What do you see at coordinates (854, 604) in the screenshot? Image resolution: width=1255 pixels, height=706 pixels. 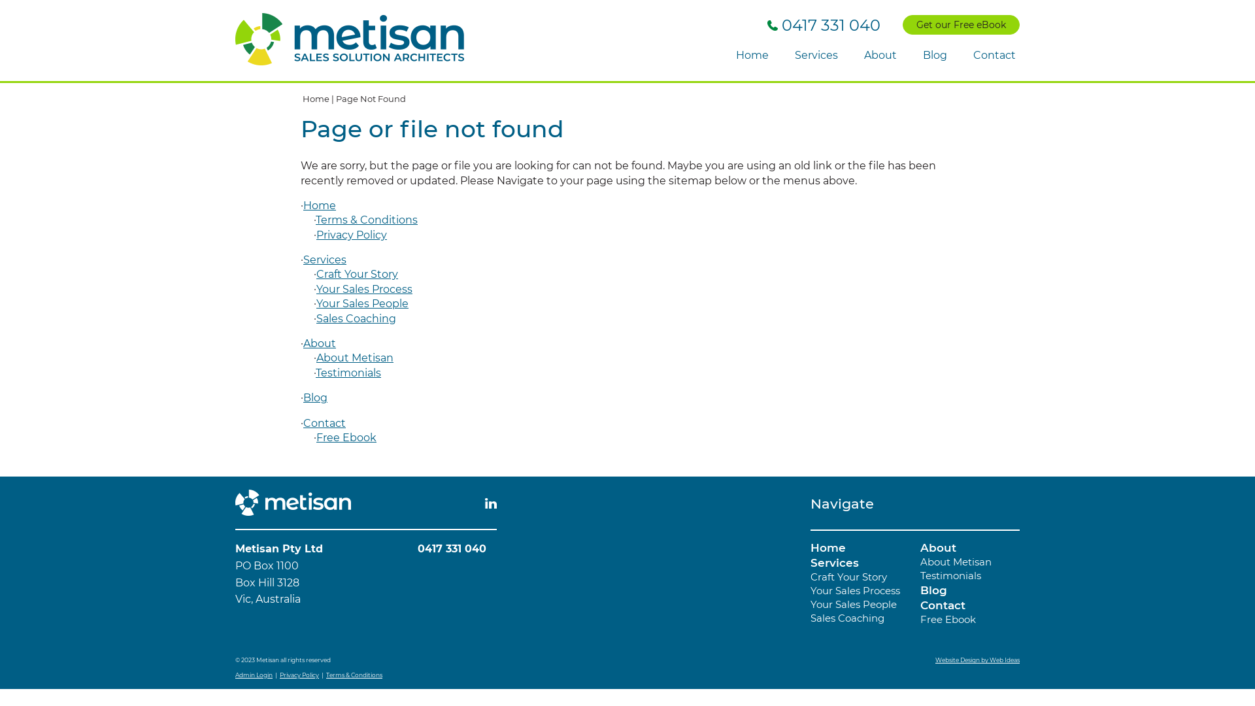 I see `Your Sales People` at bounding box center [854, 604].